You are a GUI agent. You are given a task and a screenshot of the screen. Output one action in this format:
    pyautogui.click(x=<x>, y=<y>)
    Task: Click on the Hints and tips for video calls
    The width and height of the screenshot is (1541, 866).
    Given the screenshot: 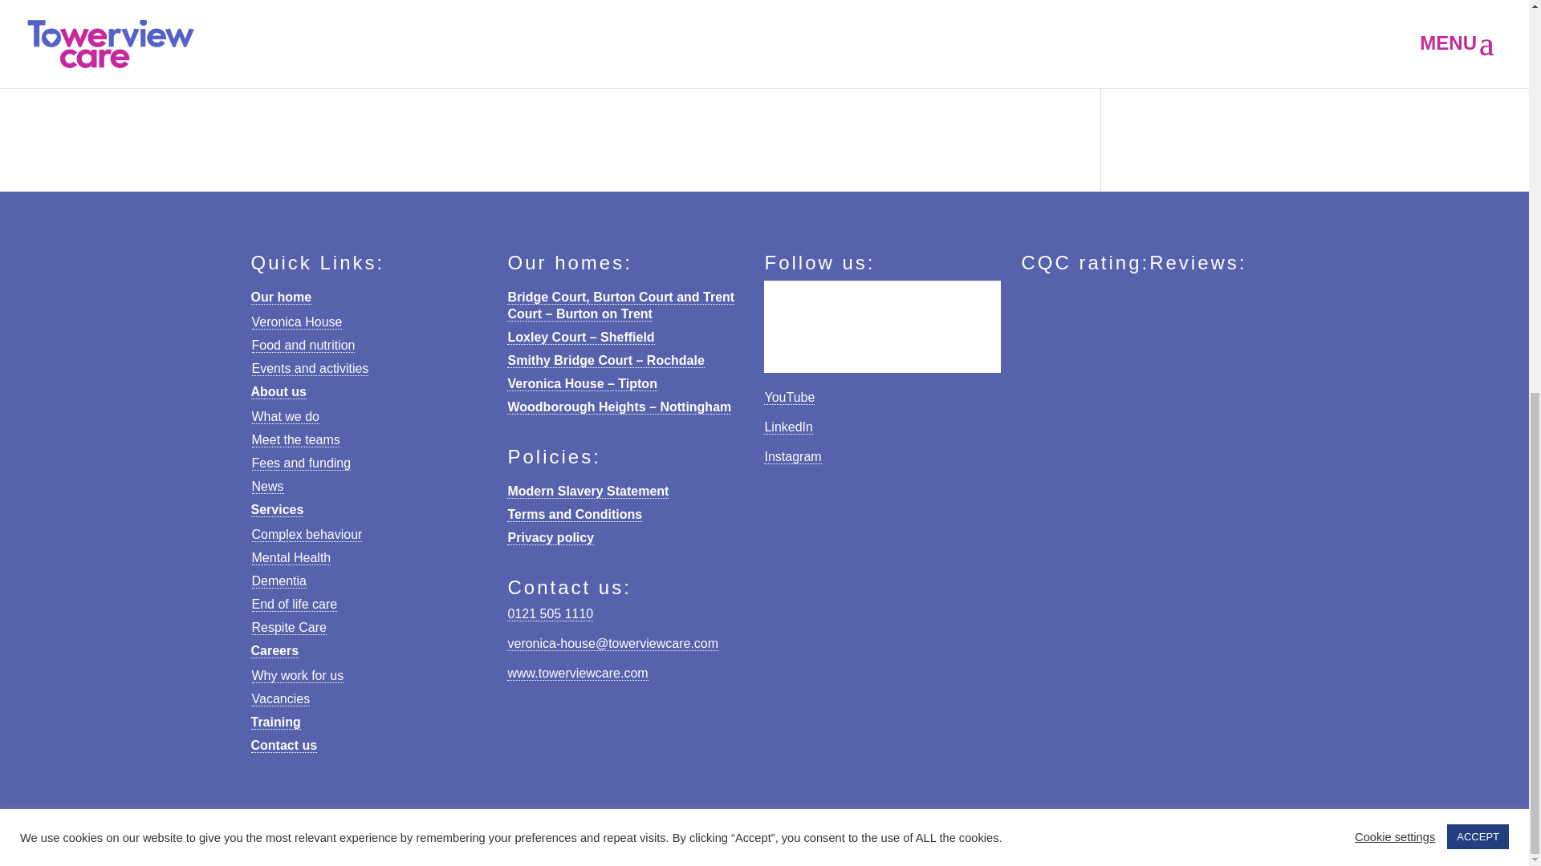 What is the action you would take?
    pyautogui.click(x=364, y=22)
    